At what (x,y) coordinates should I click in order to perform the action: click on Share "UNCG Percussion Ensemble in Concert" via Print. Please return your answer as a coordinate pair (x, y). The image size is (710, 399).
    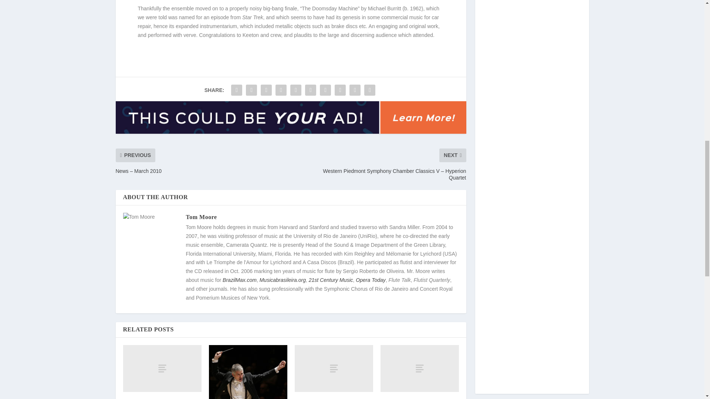
    Looking at the image, I should click on (369, 90).